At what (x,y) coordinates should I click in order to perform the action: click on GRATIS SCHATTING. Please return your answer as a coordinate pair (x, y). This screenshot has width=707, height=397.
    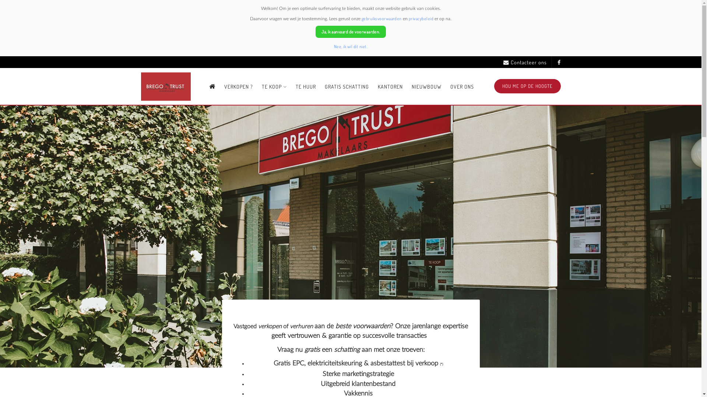
    Looking at the image, I should click on (347, 87).